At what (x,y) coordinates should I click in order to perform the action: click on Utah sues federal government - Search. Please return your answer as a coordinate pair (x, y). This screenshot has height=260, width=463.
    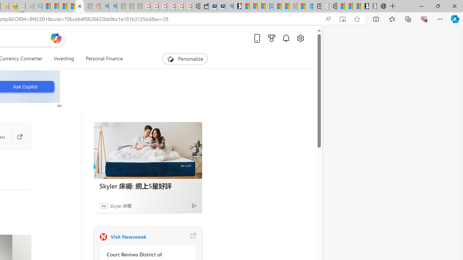
    Looking at the image, I should click on (112, 6).